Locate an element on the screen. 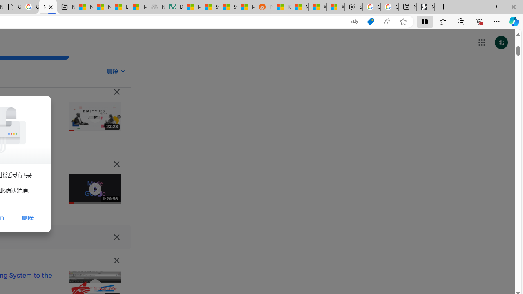 This screenshot has height=294, width=523. Class: DI7Mnf NMm5M is located at coordinates (116, 237).